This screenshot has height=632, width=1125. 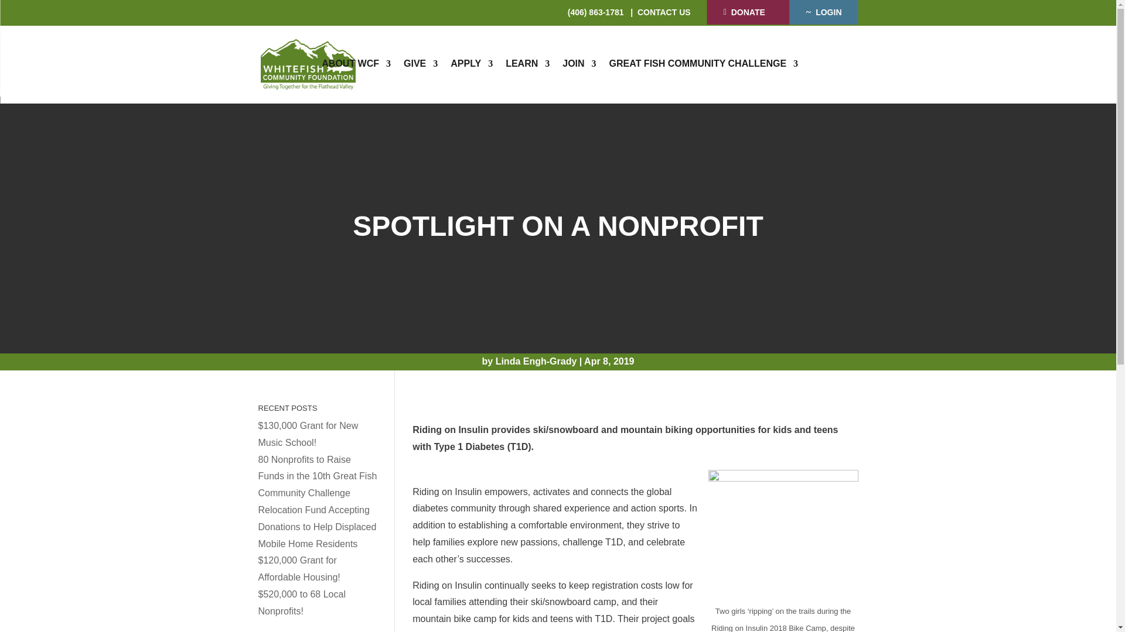 I want to click on JOIN, so click(x=579, y=63).